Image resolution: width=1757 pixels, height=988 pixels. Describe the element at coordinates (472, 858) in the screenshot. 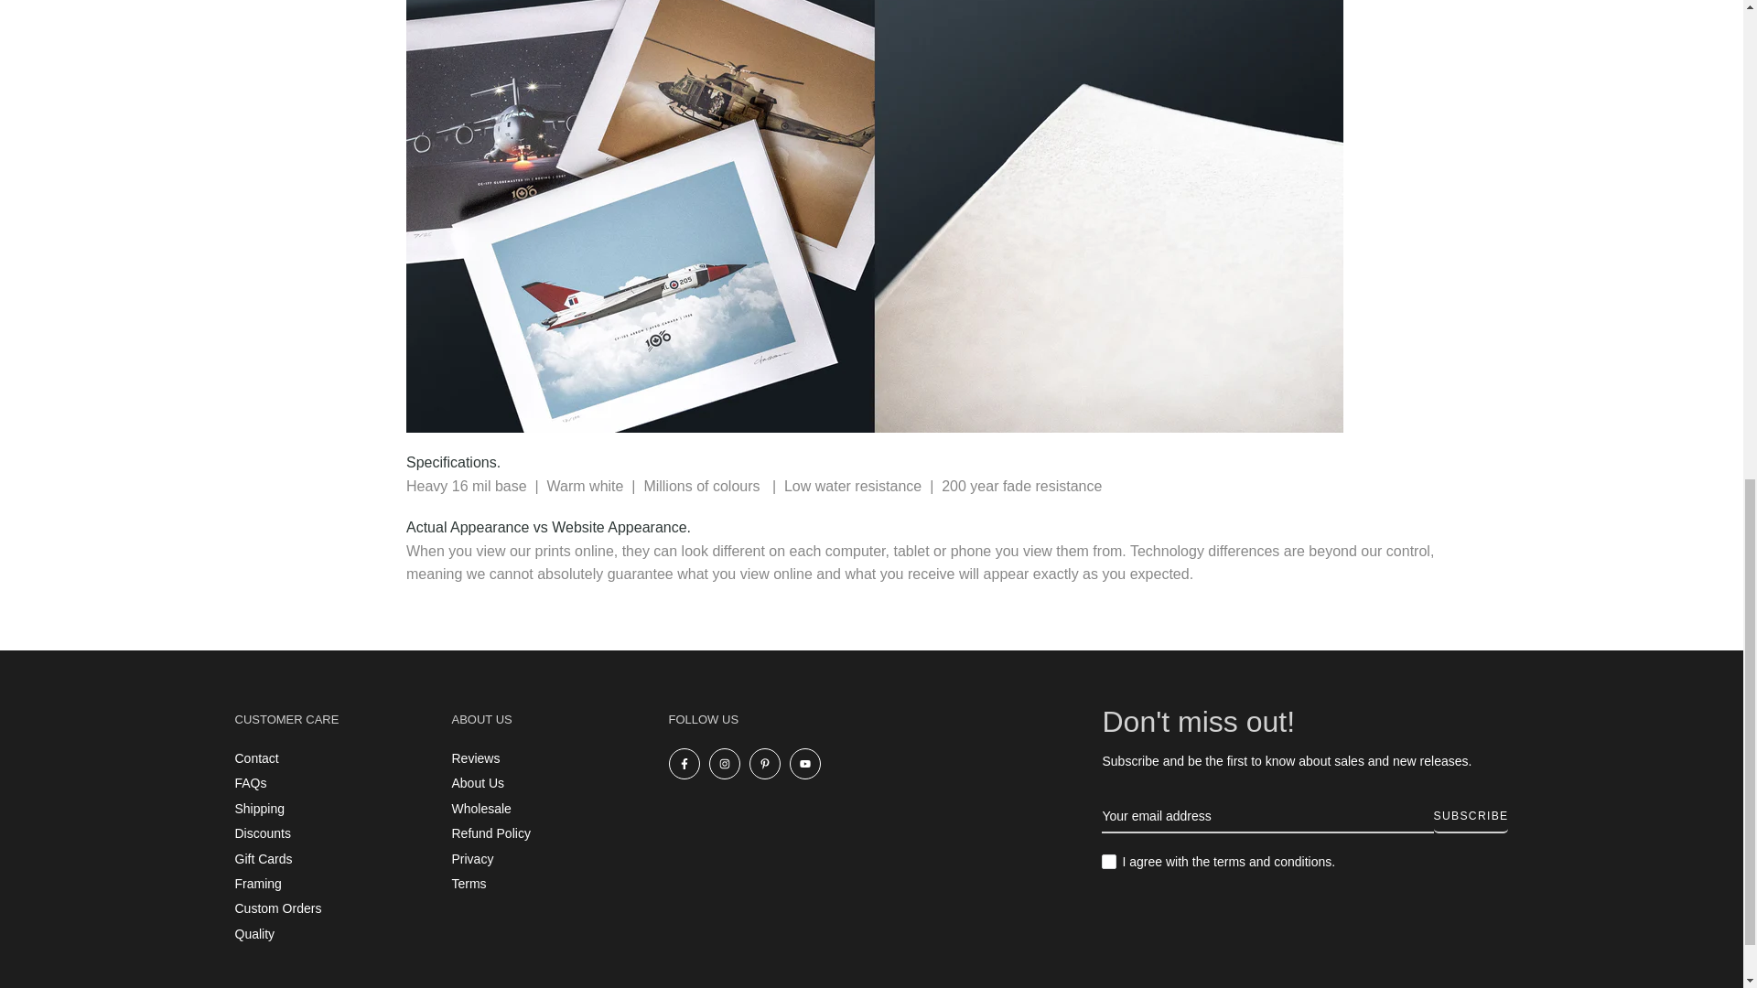

I see `Privacy` at that location.